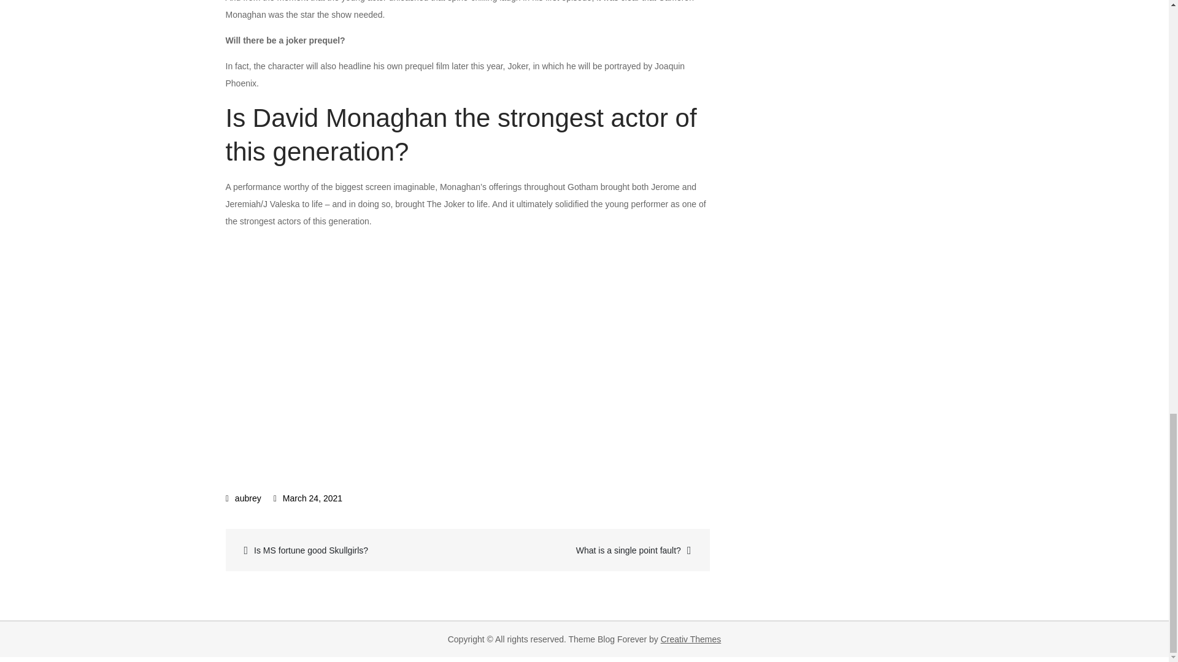 Image resolution: width=1178 pixels, height=662 pixels. Describe the element at coordinates (244, 498) in the screenshot. I see `aubrey` at that location.